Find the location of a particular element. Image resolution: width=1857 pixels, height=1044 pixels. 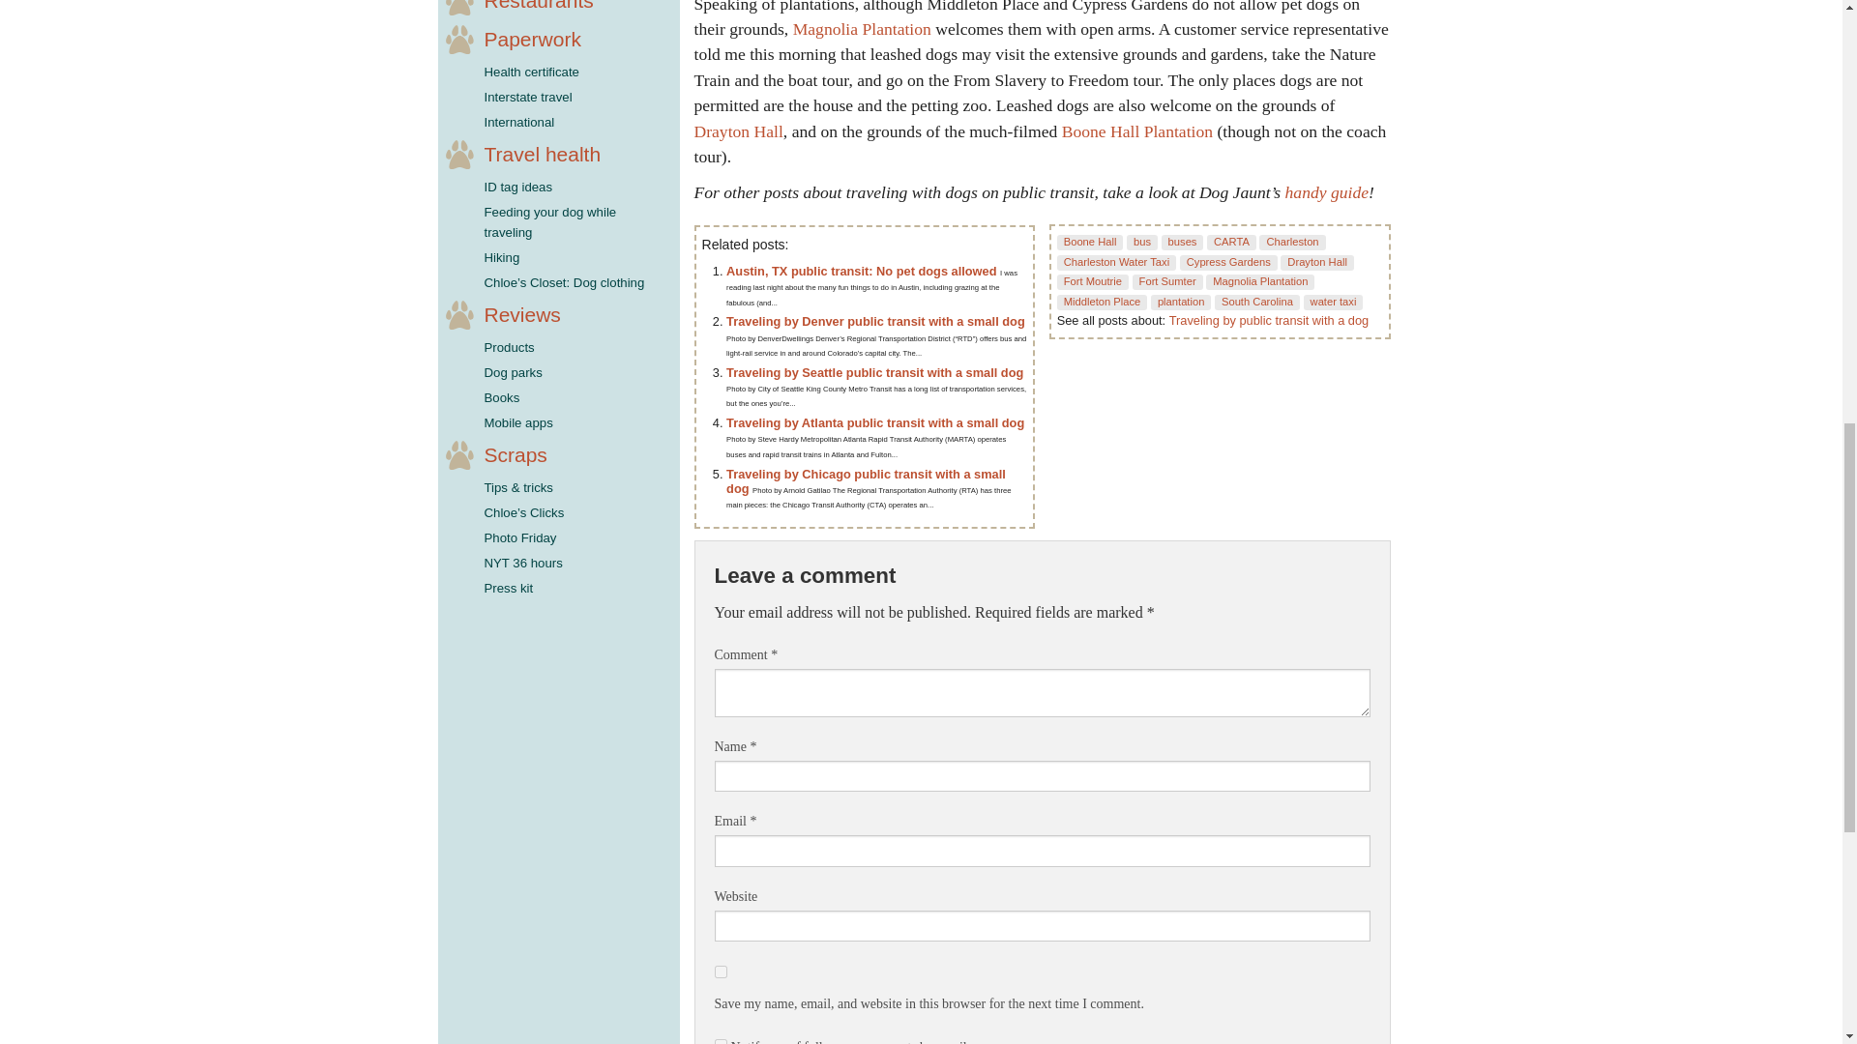

Traveling by Seattle public transit with a small dog is located at coordinates (874, 373).